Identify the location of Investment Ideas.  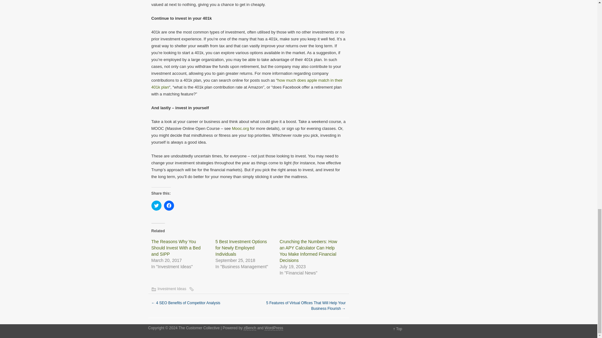
(172, 289).